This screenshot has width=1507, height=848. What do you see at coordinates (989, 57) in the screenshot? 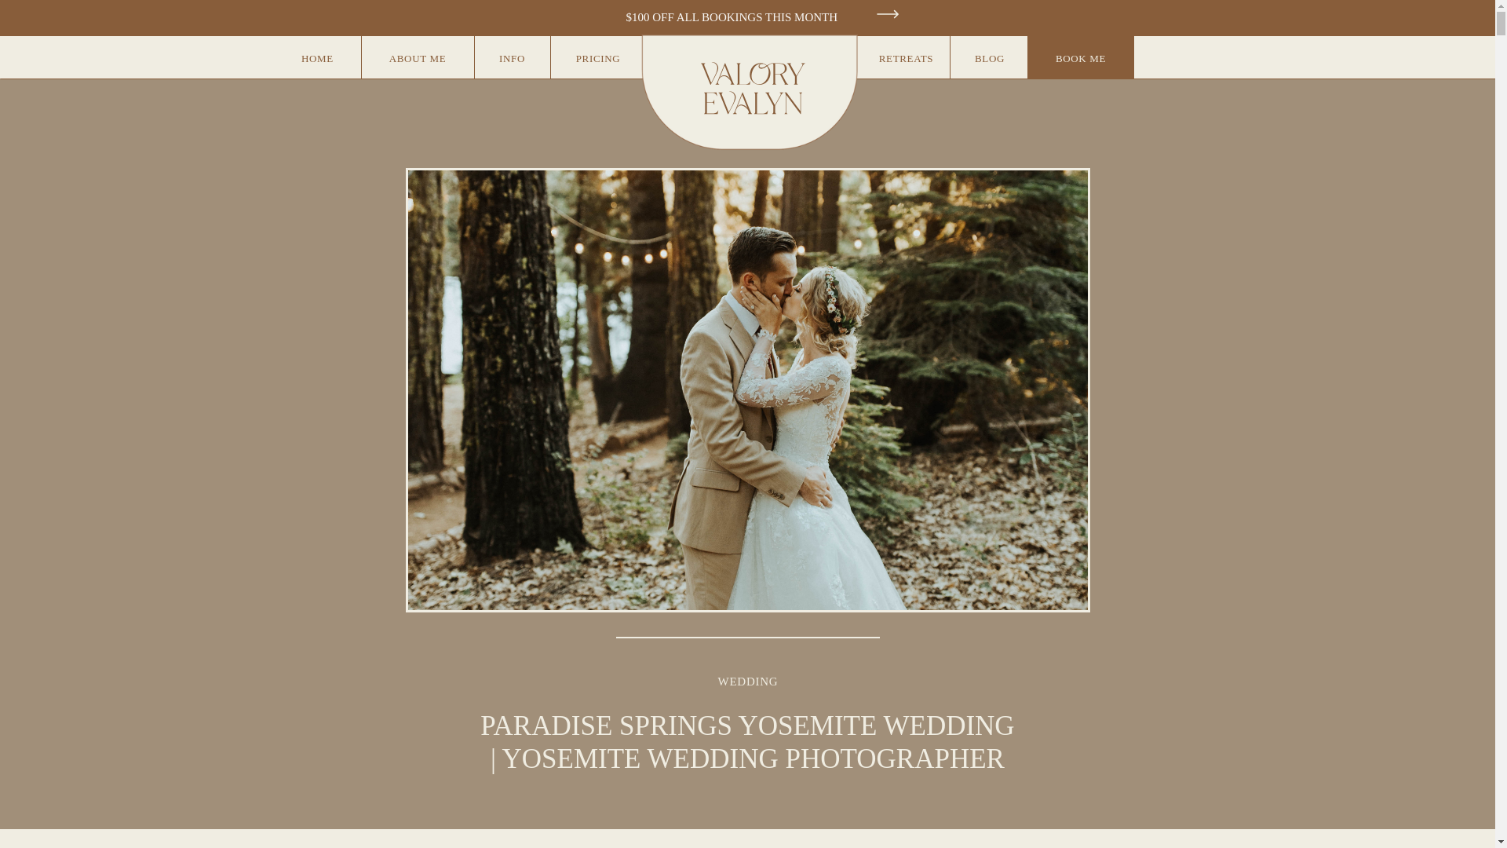
I see `BLOG` at bounding box center [989, 57].